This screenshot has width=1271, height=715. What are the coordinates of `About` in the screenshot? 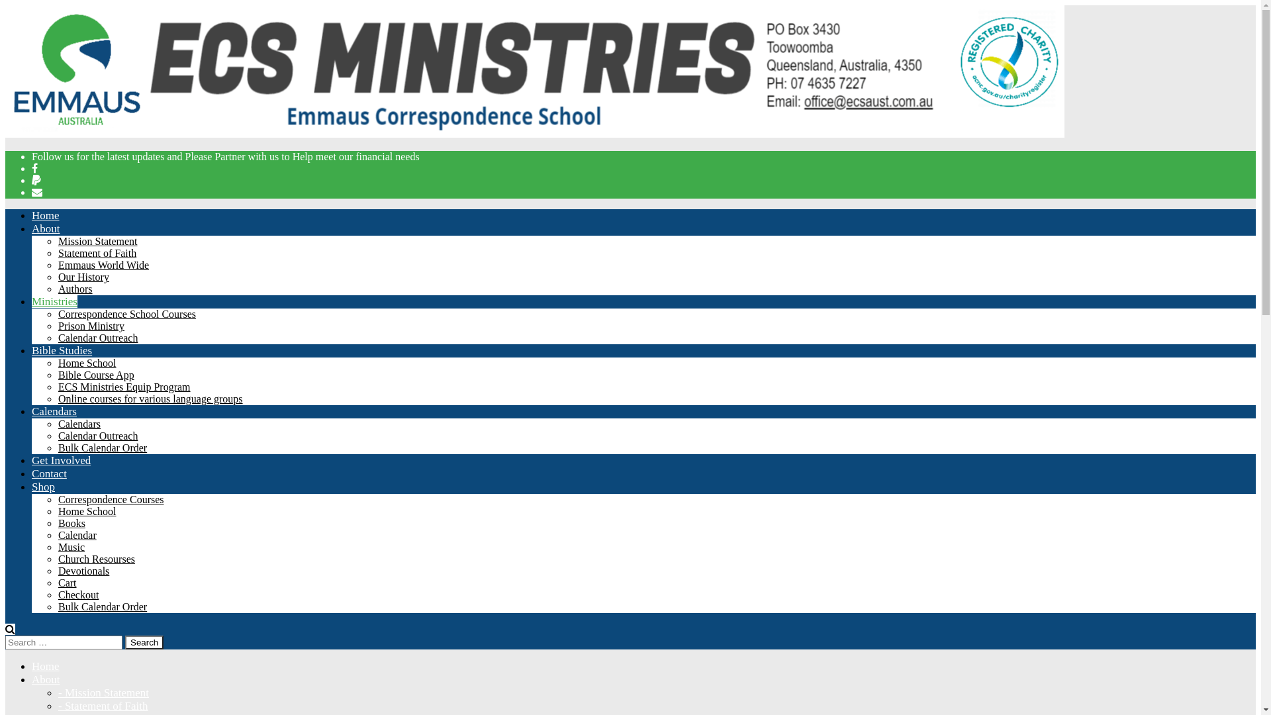 It's located at (46, 229).